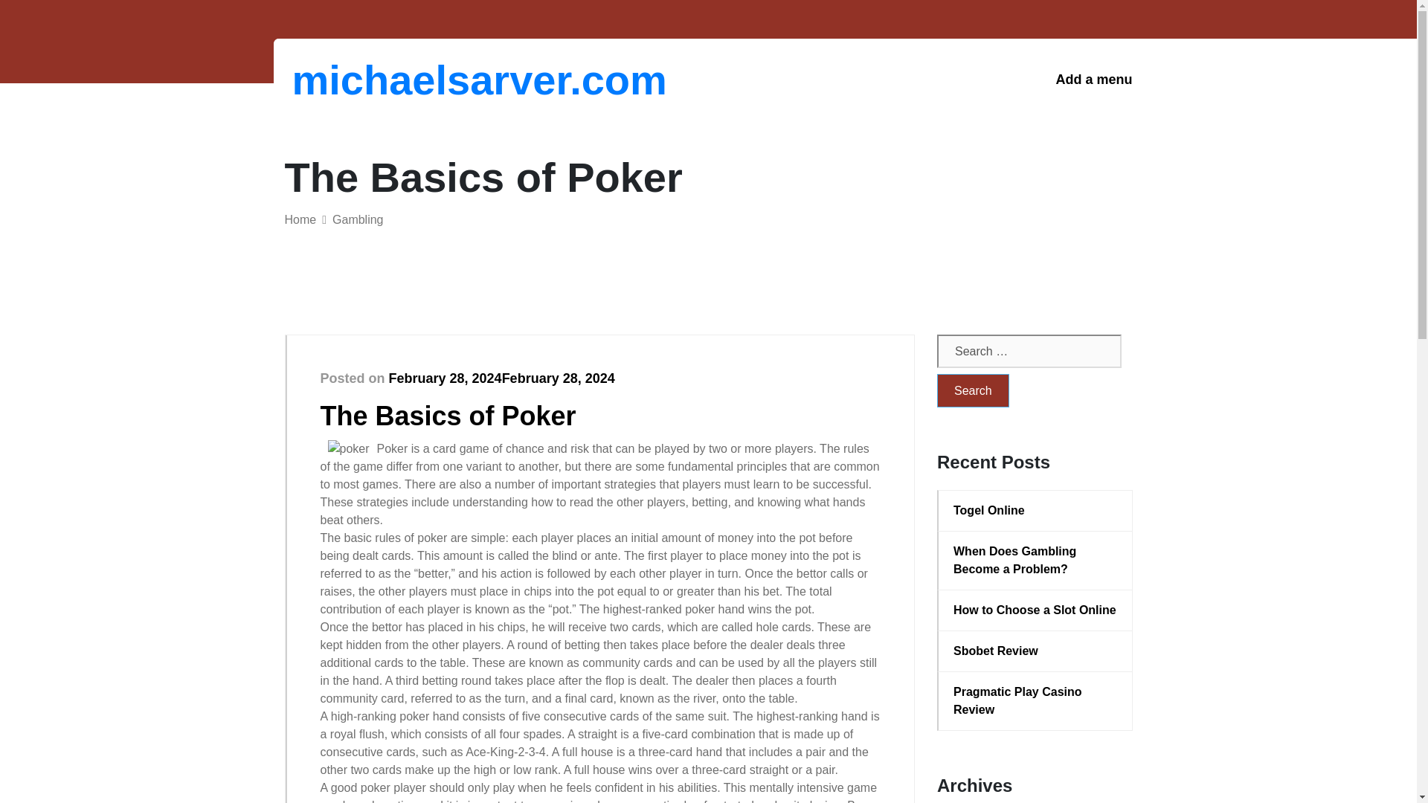 The image size is (1428, 803). I want to click on The Basics of Poker, so click(448, 415).